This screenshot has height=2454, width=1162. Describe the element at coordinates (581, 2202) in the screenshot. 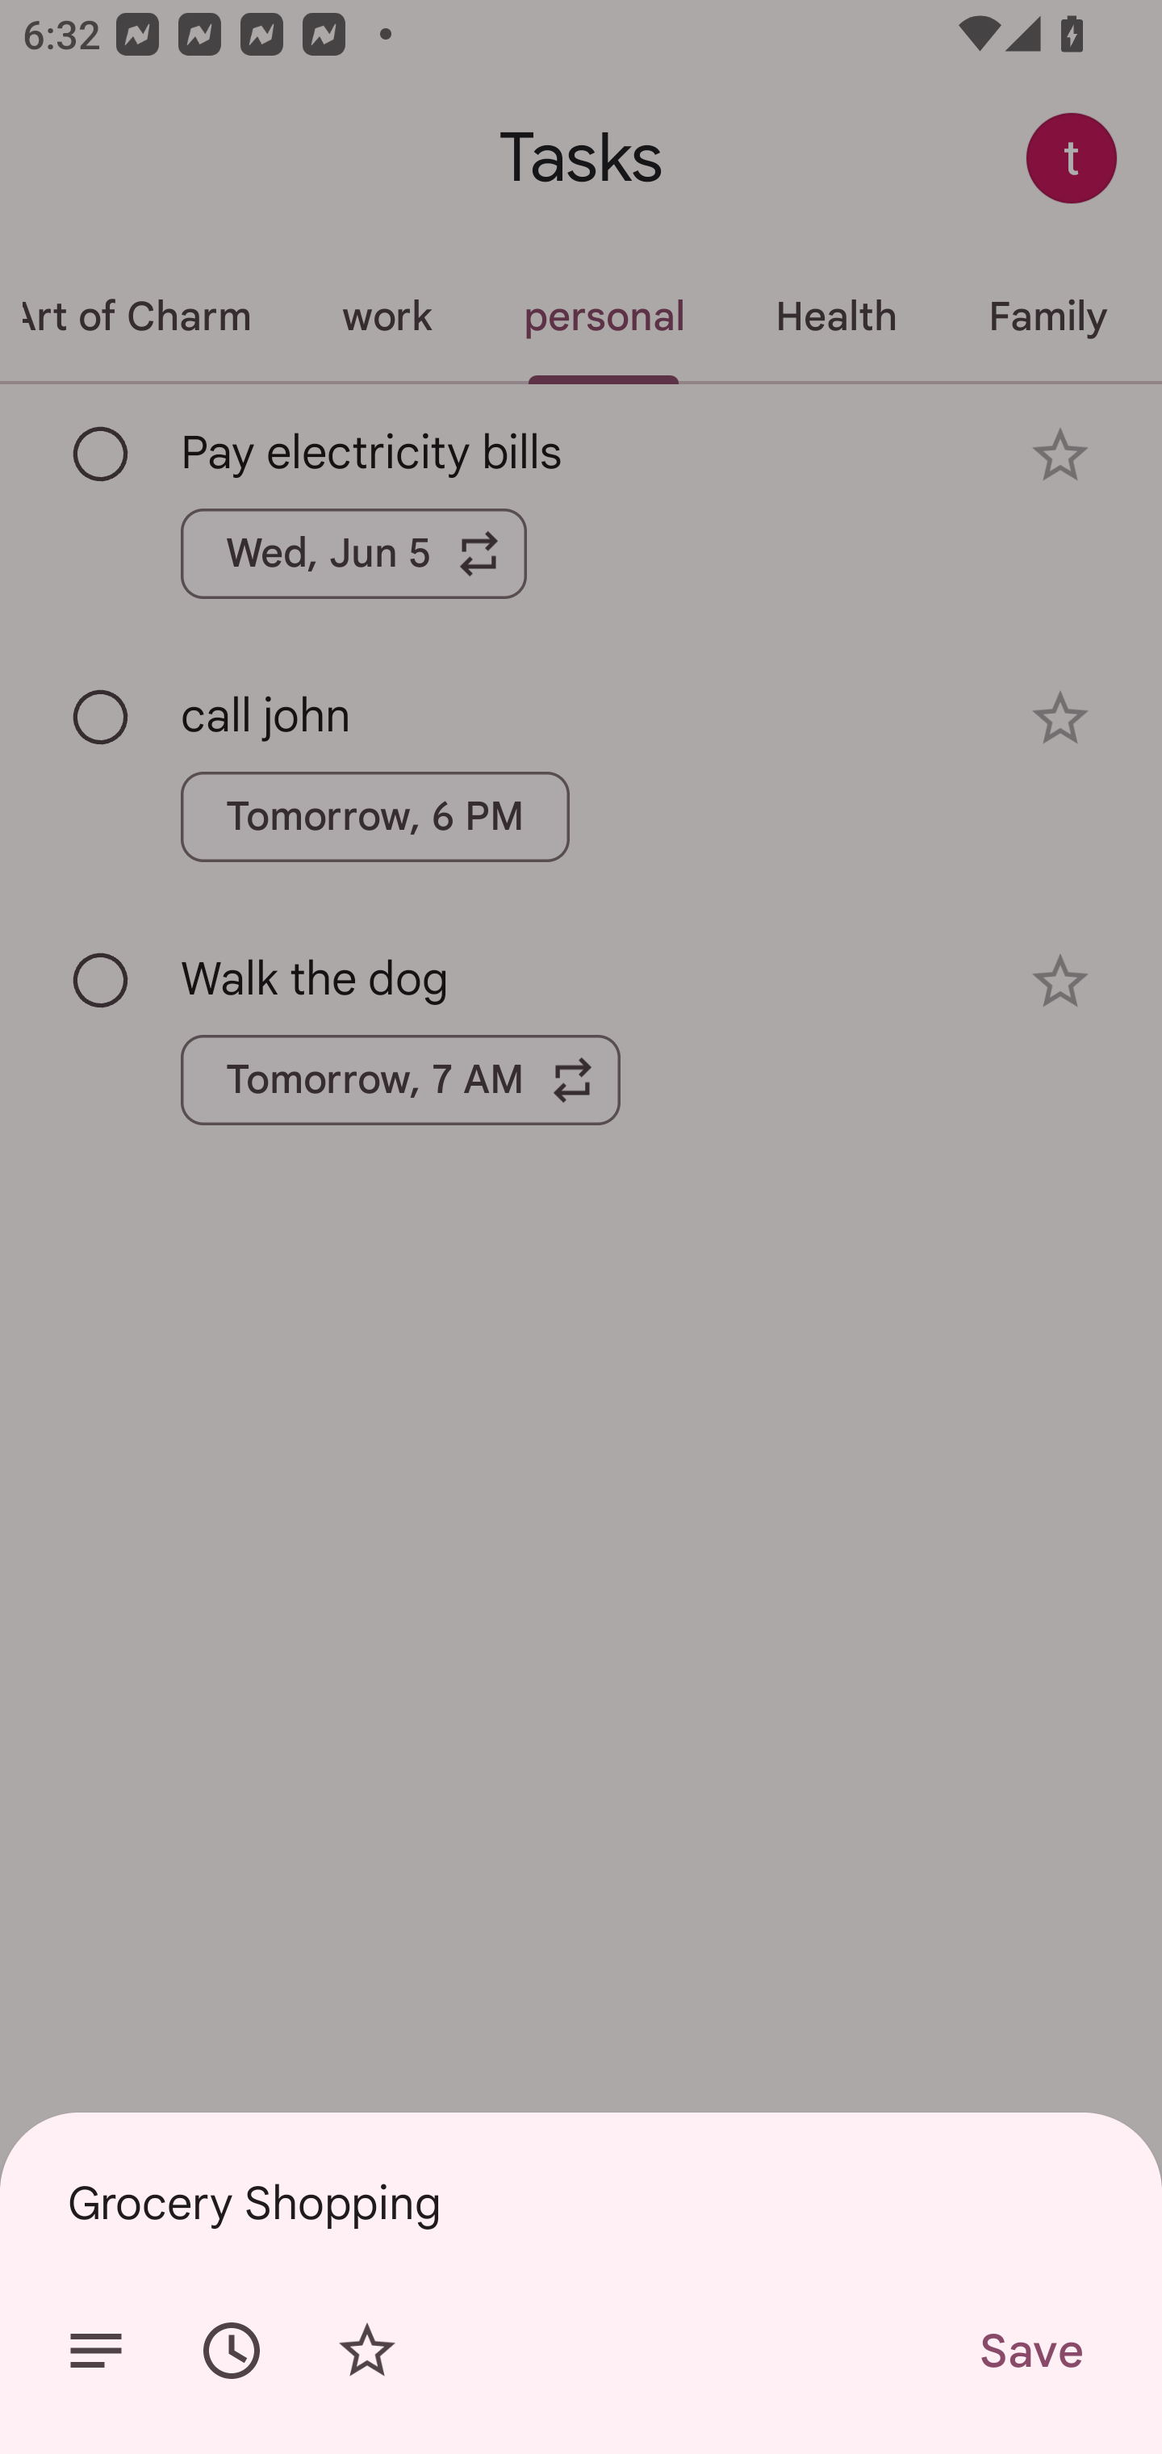

I see `Grocery Shopping` at that location.